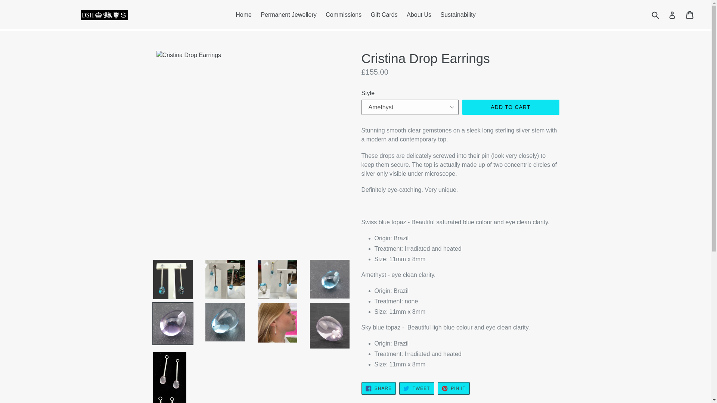 The image size is (717, 403). What do you see at coordinates (416, 388) in the screenshot?
I see `Commissions` at bounding box center [416, 388].